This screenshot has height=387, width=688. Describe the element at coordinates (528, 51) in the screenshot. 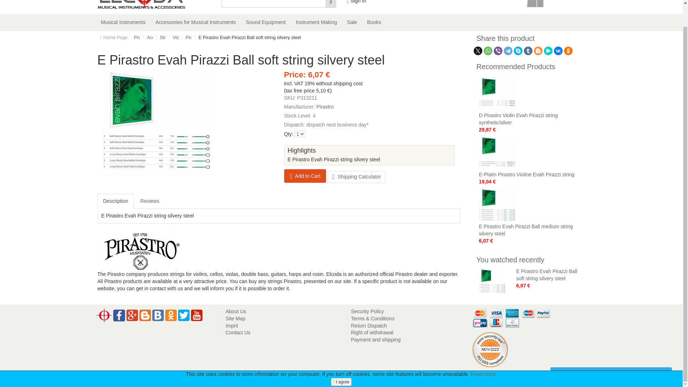

I see `Tumblr` at that location.